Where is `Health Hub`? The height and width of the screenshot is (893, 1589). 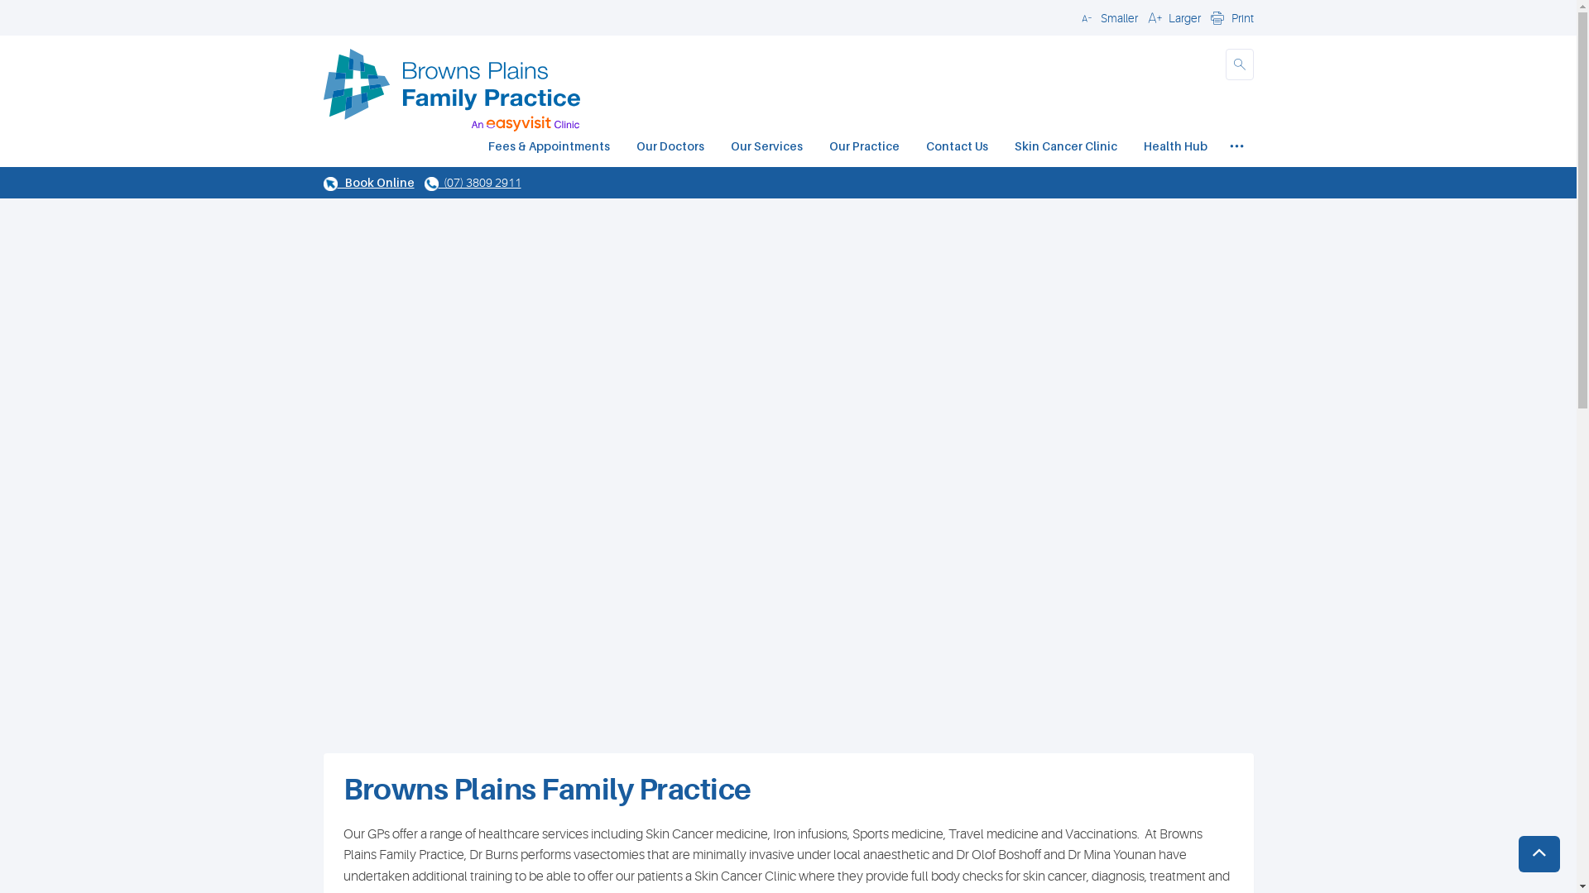
Health Hub is located at coordinates (1175, 148).